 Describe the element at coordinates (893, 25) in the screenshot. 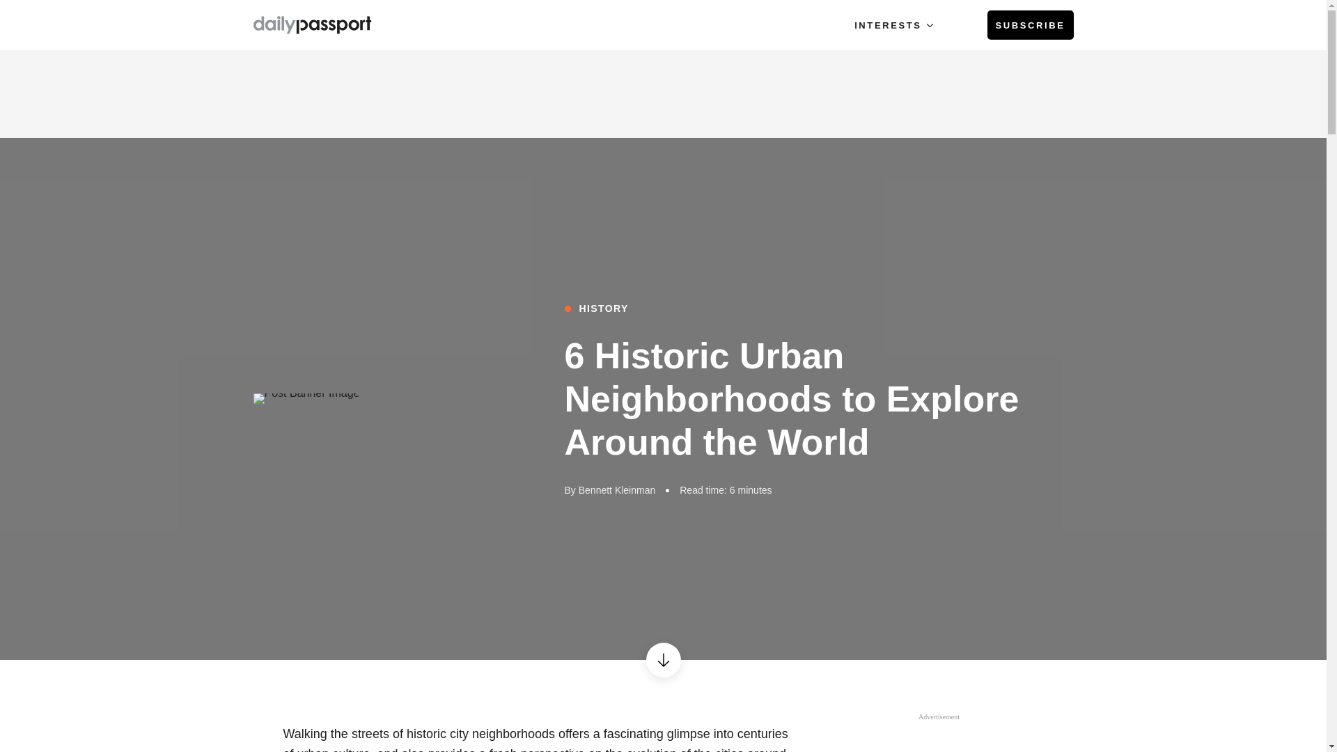

I see `INTERESTS` at that location.